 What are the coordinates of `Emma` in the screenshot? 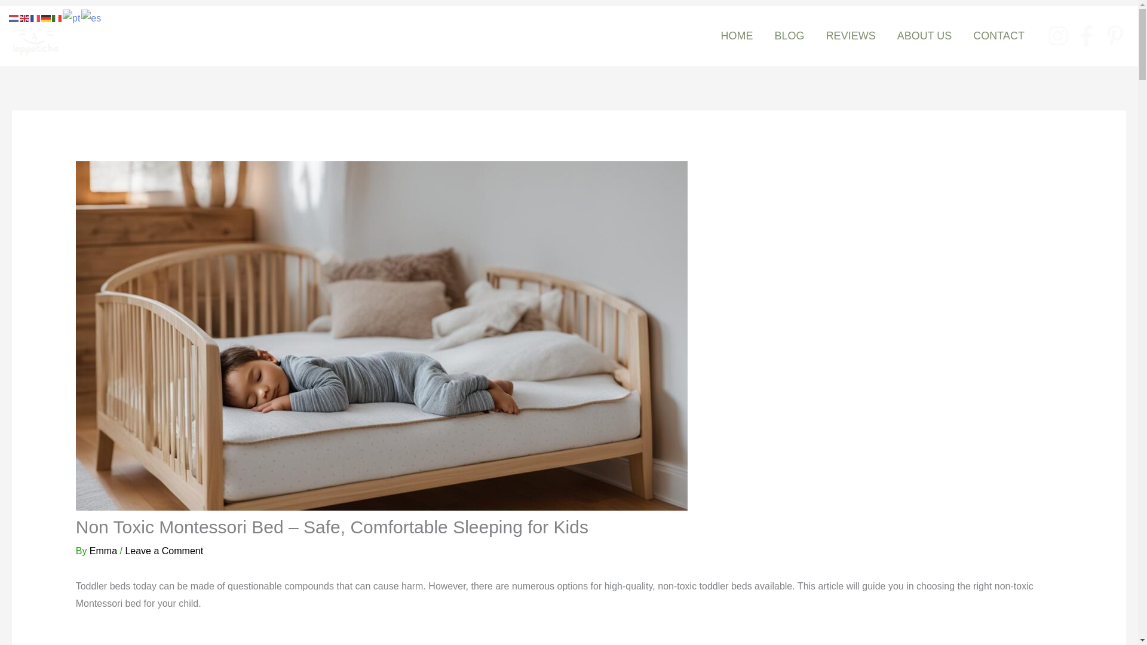 It's located at (105, 551).